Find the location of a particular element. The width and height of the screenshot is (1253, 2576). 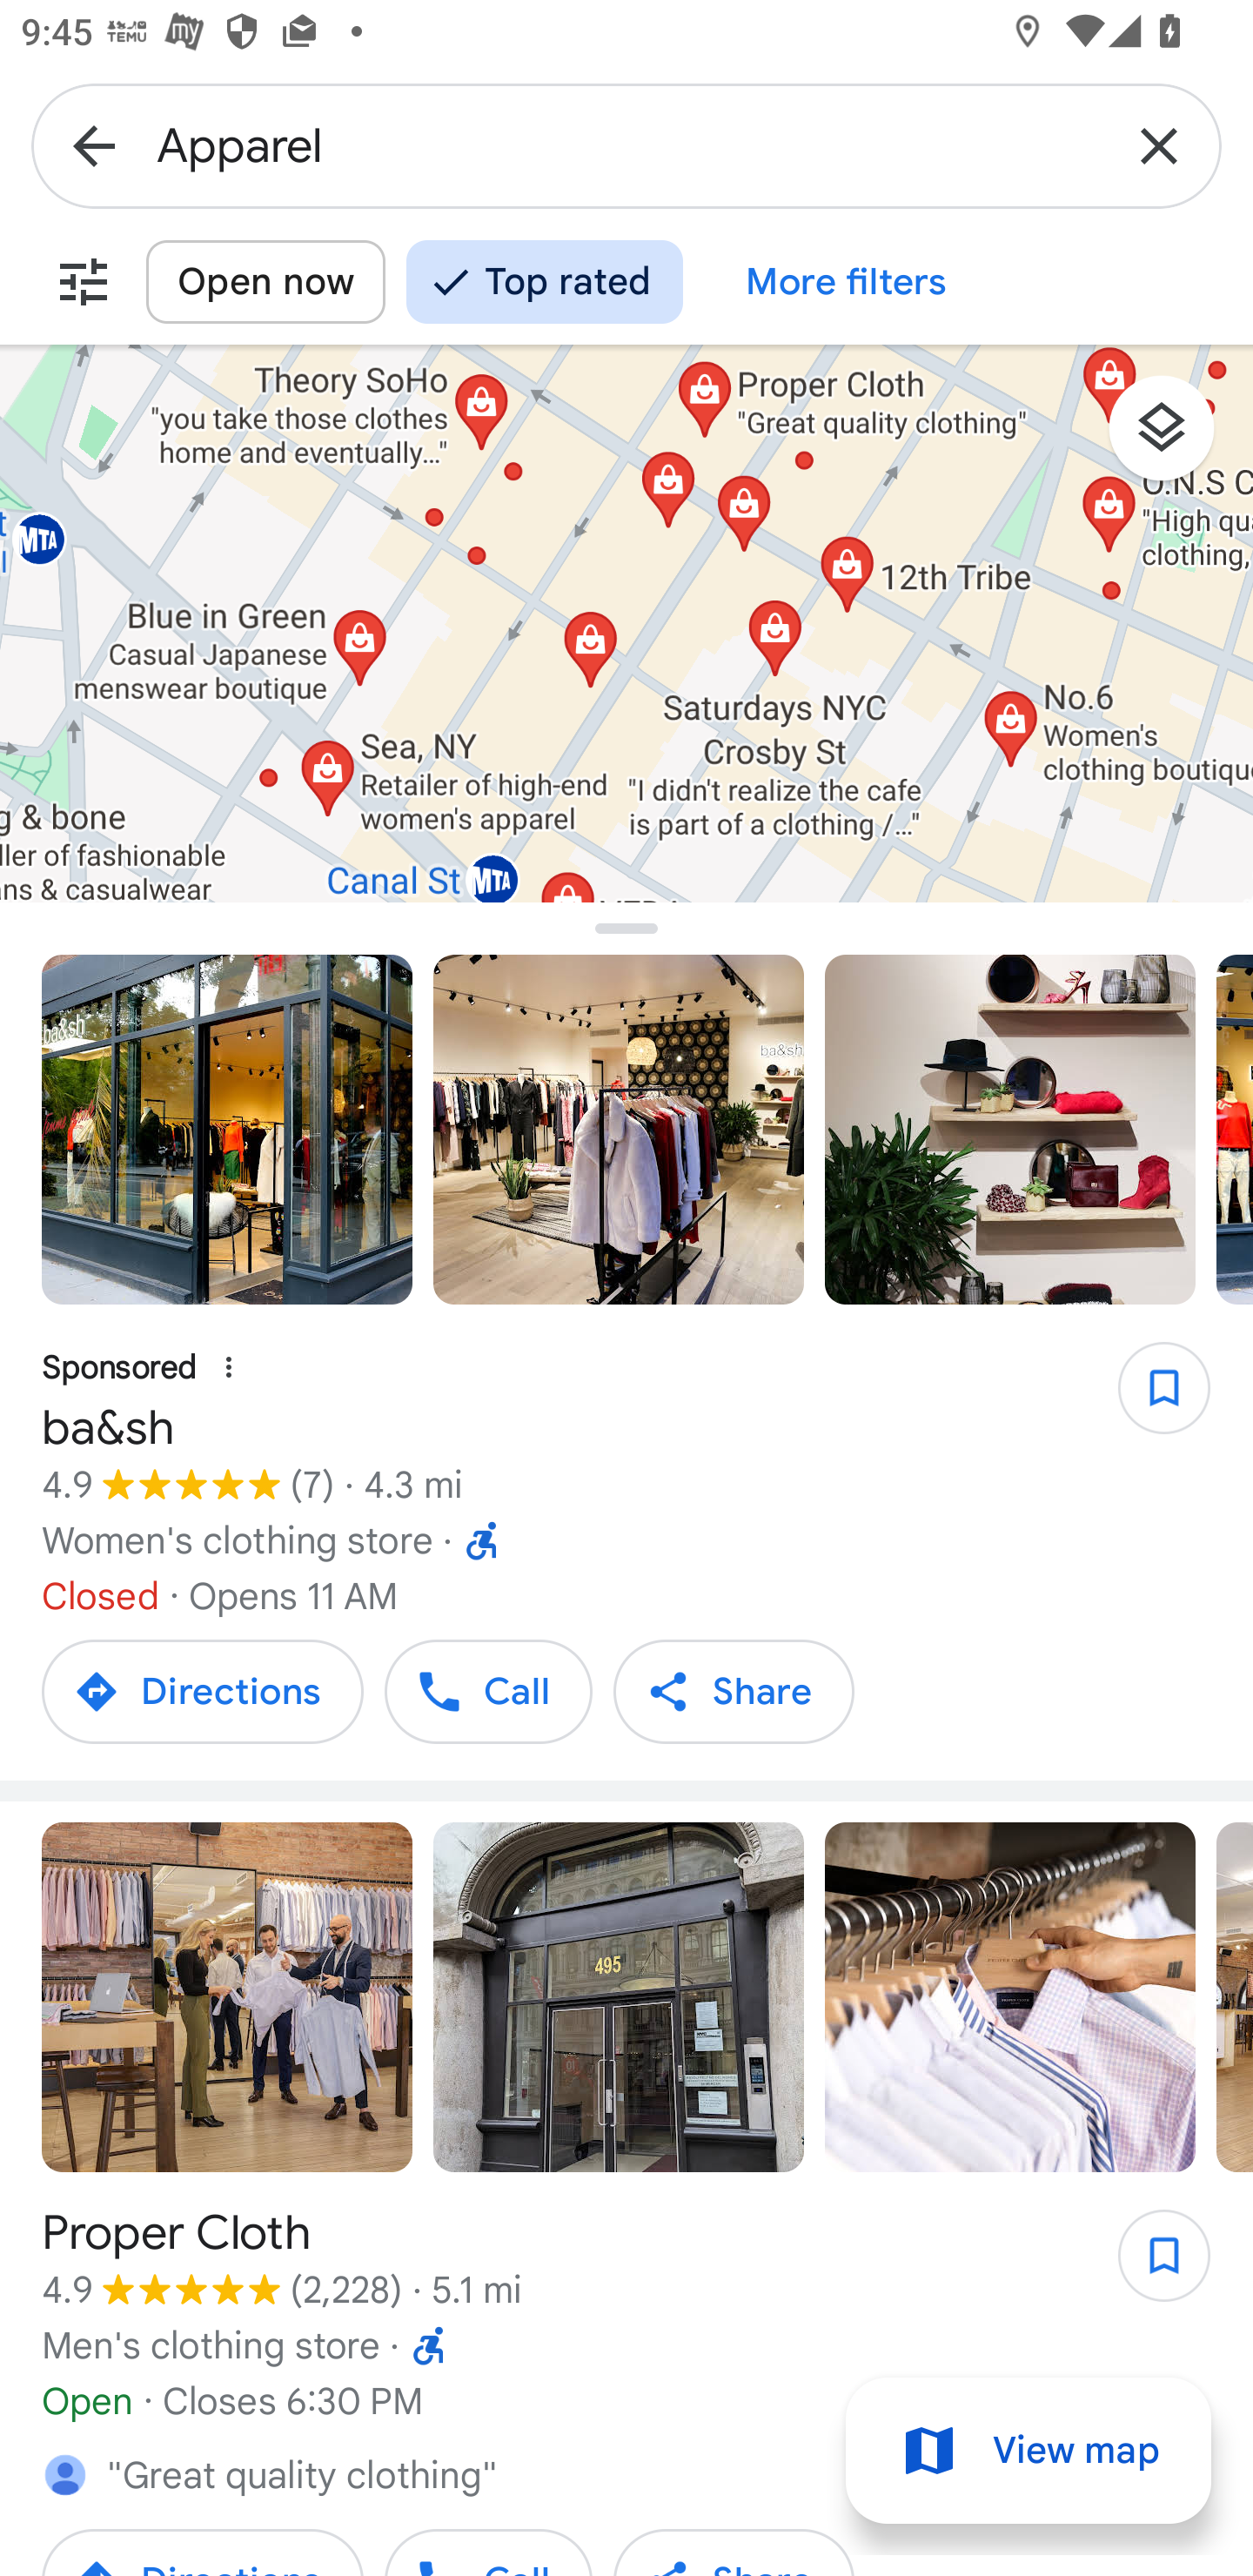

Save Proper Cloth to lists is located at coordinates (1149, 2264).